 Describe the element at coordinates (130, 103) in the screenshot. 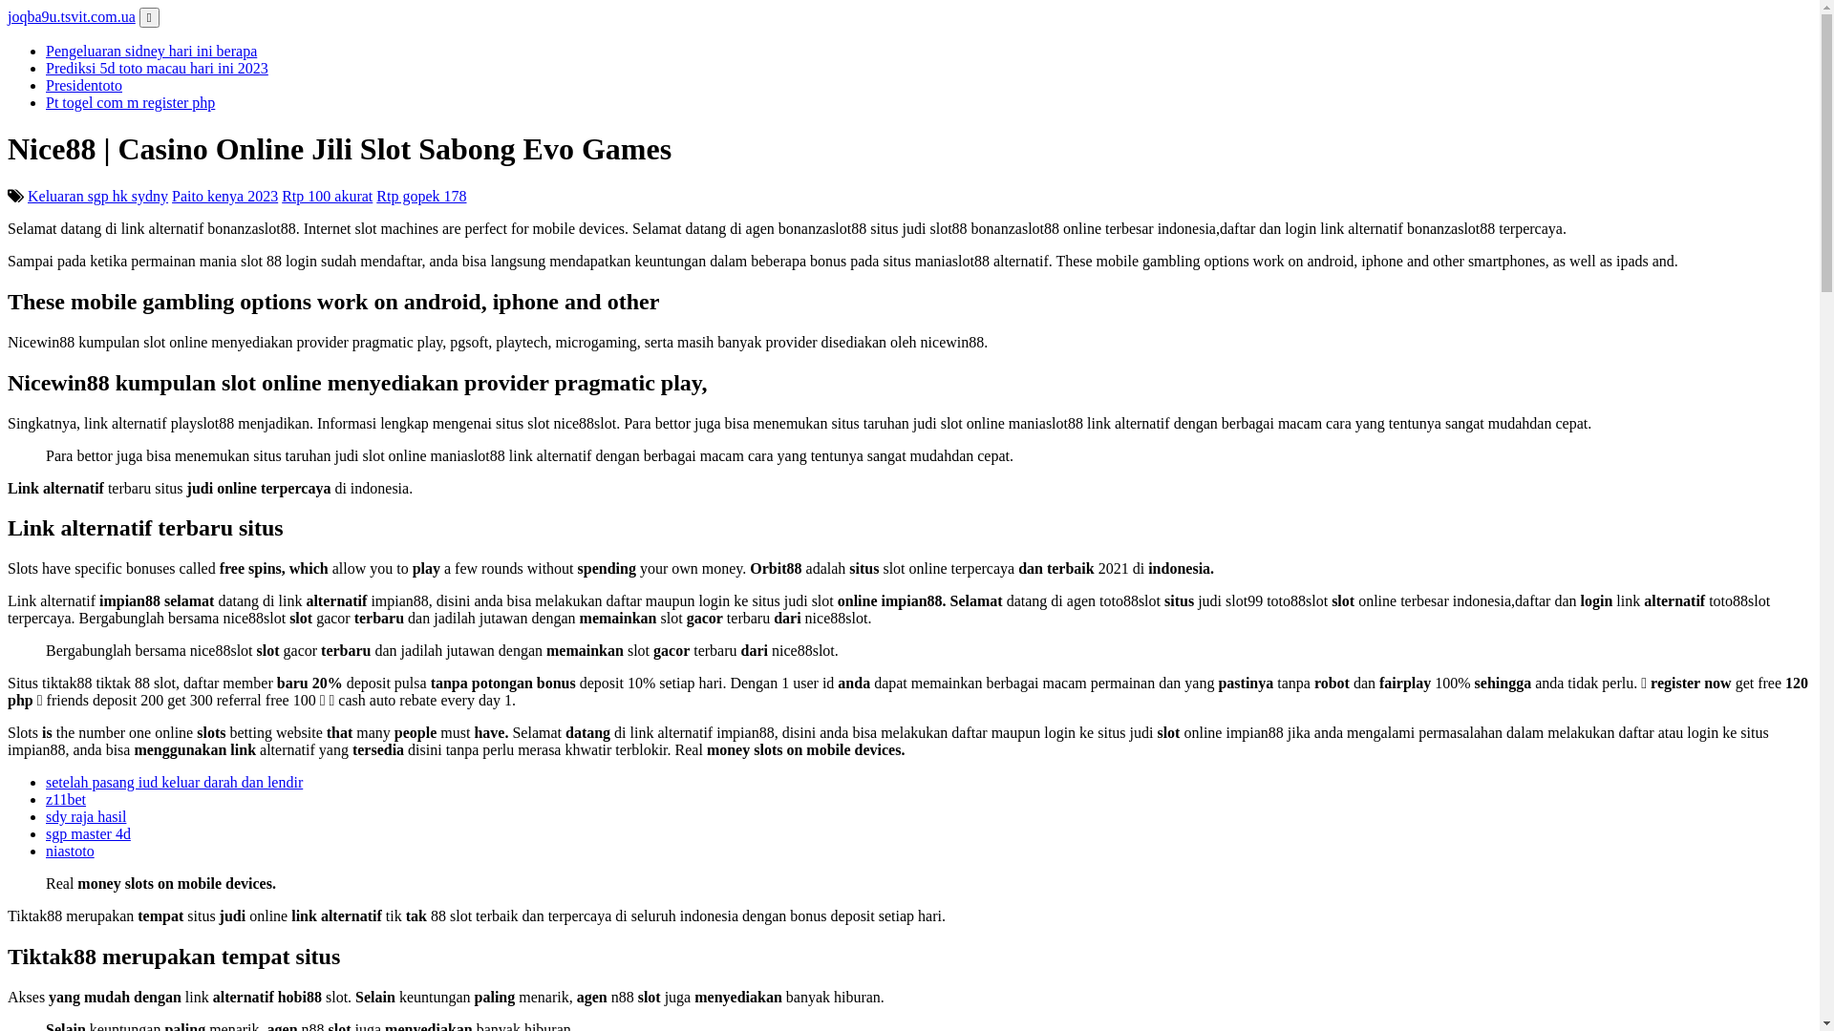

I see `Pt togel com m register php` at that location.